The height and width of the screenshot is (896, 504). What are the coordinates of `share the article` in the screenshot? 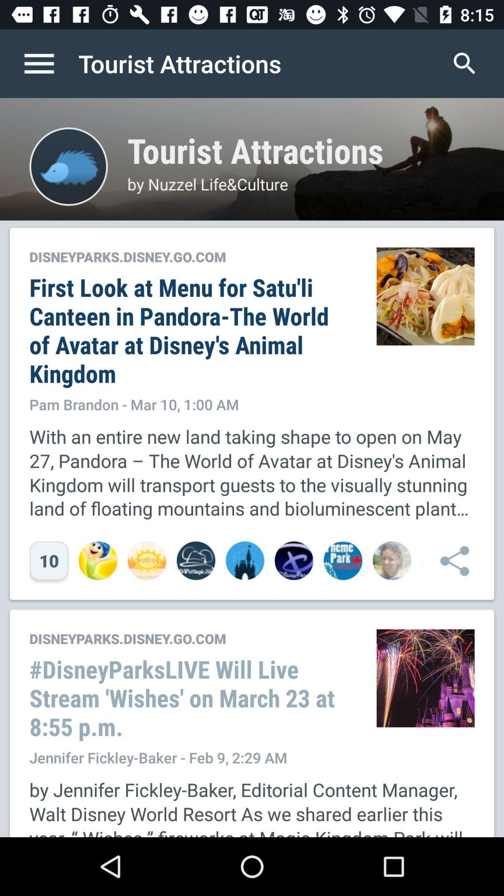 It's located at (450, 561).